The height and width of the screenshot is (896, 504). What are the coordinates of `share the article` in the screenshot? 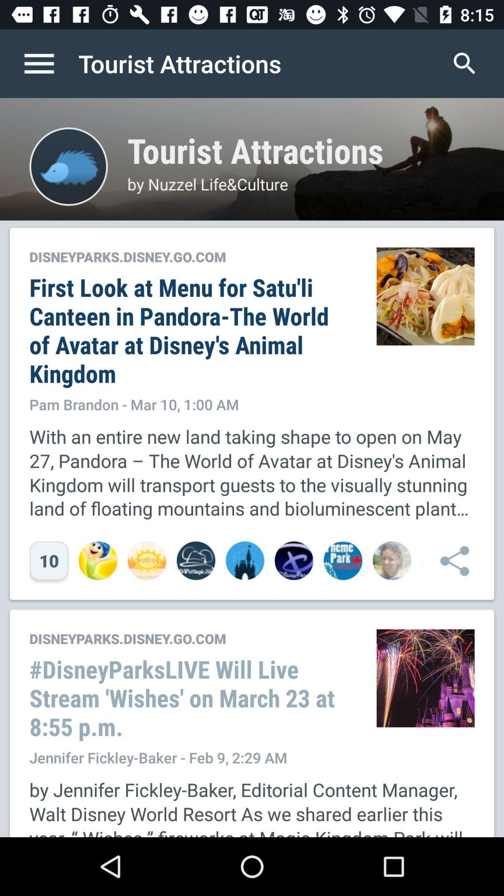 It's located at (450, 561).